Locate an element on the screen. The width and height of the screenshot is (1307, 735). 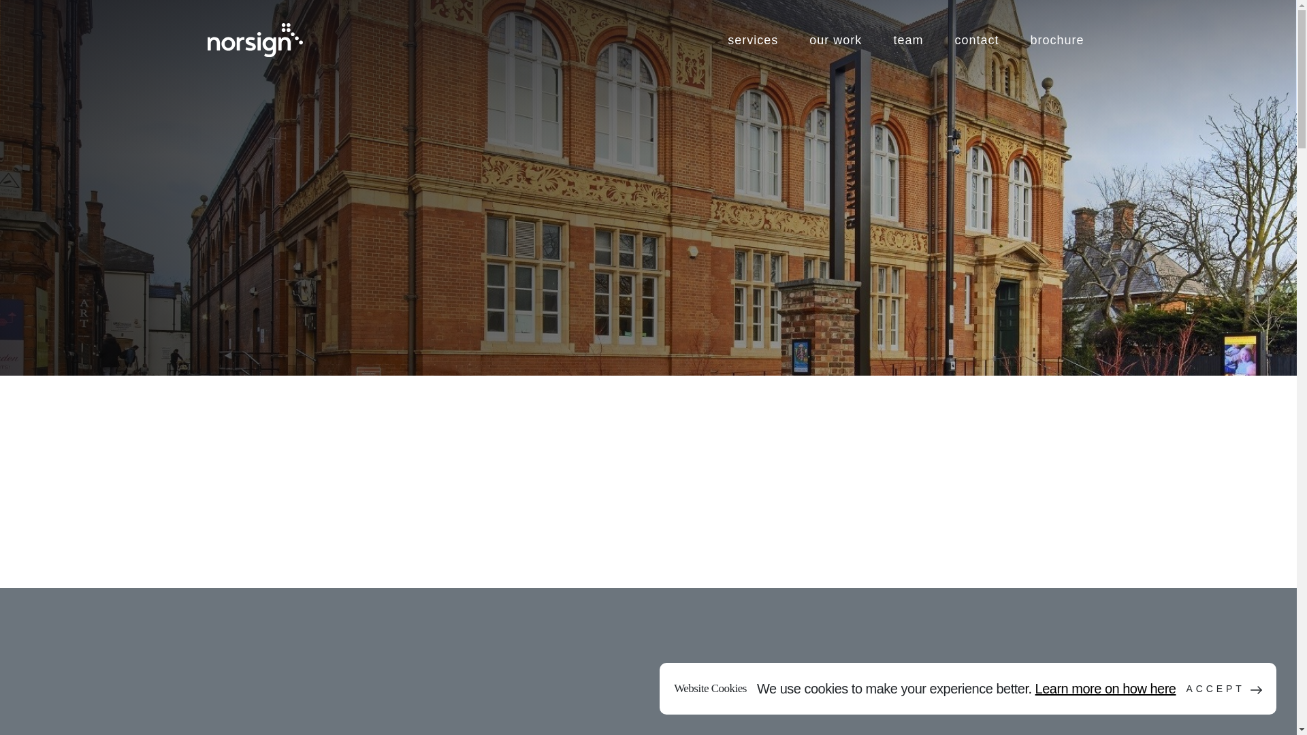
team is located at coordinates (907, 39).